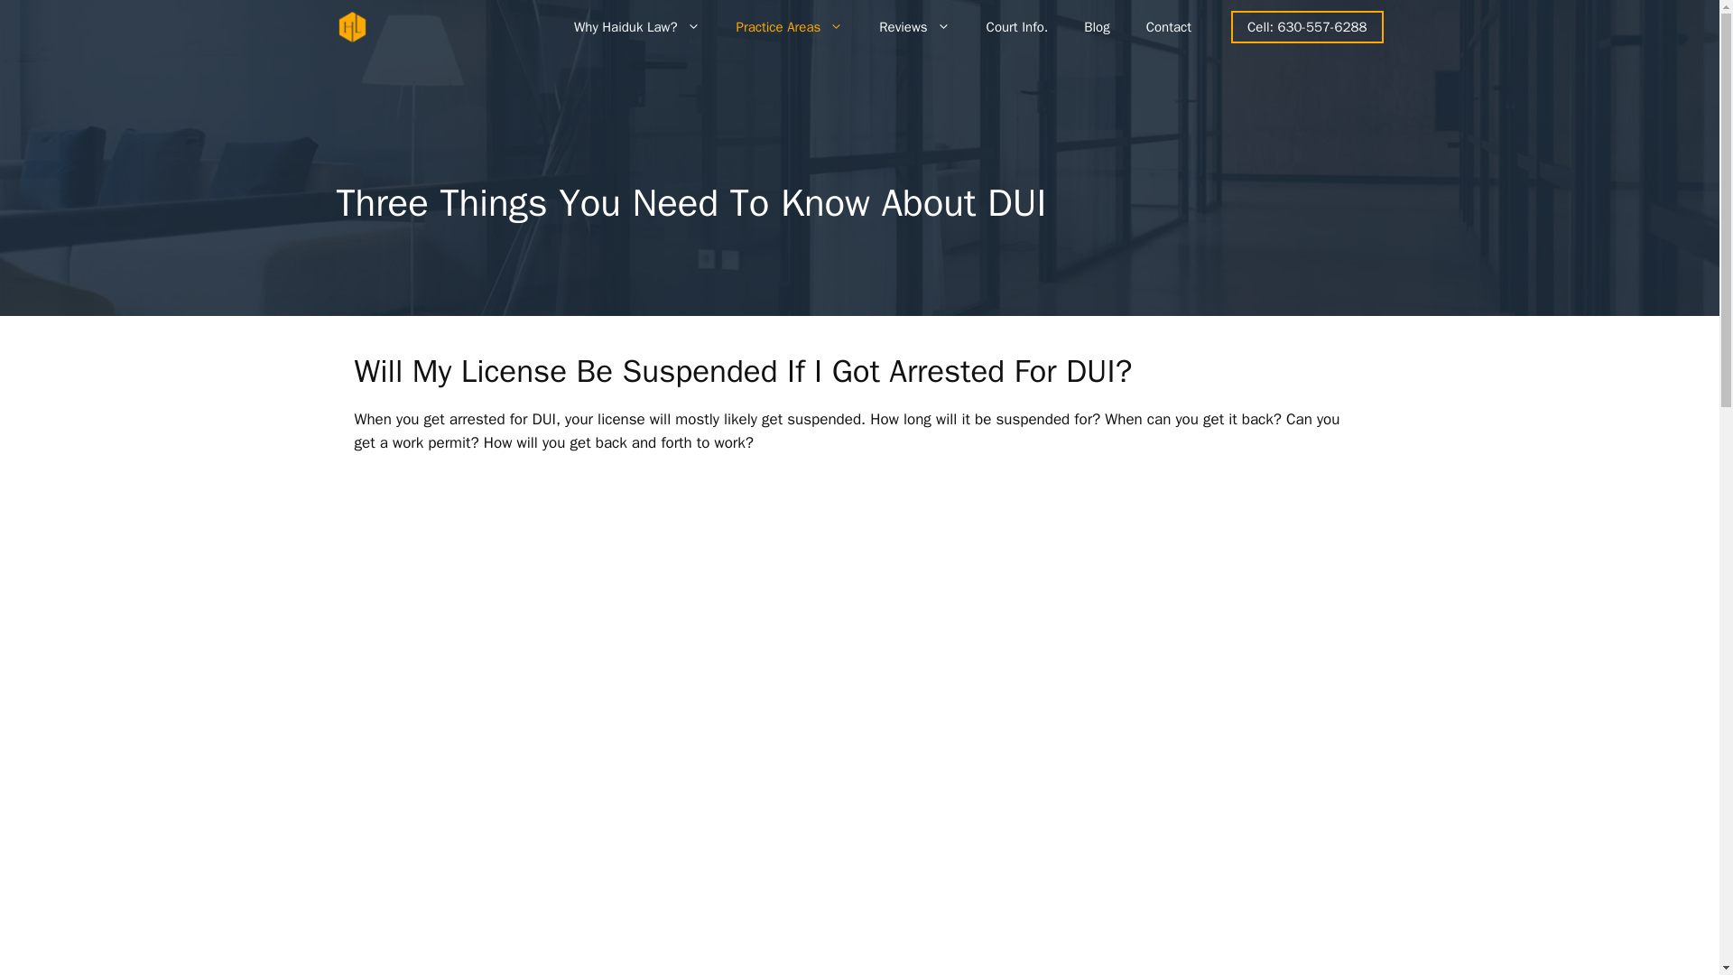  Describe the element at coordinates (913, 27) in the screenshot. I see `Reviews` at that location.